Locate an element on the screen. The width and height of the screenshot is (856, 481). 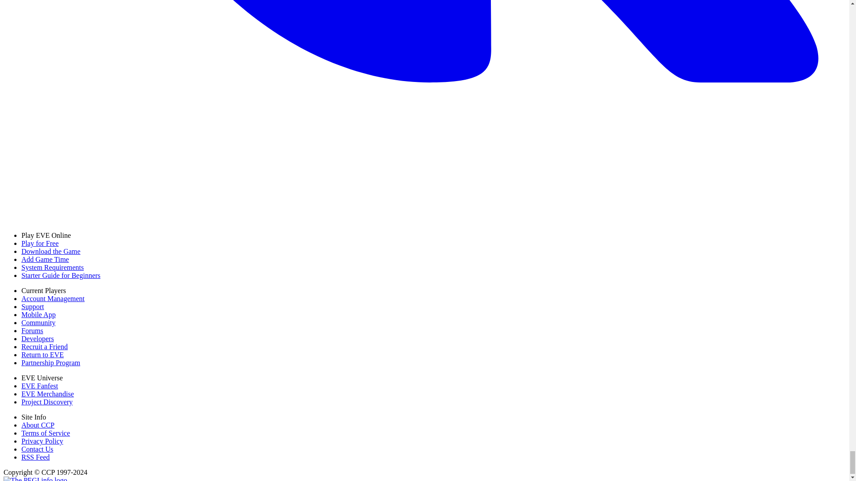
Contact Us is located at coordinates (37, 449).